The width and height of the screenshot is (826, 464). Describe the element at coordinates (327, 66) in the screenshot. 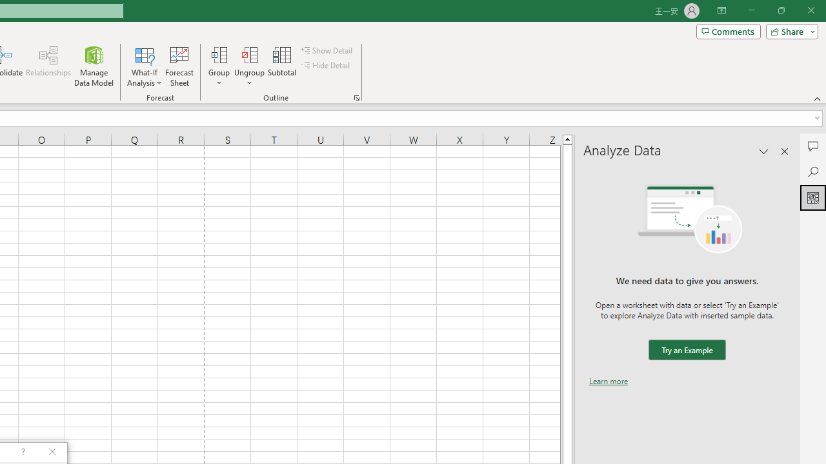

I see `Hide Detail` at that location.